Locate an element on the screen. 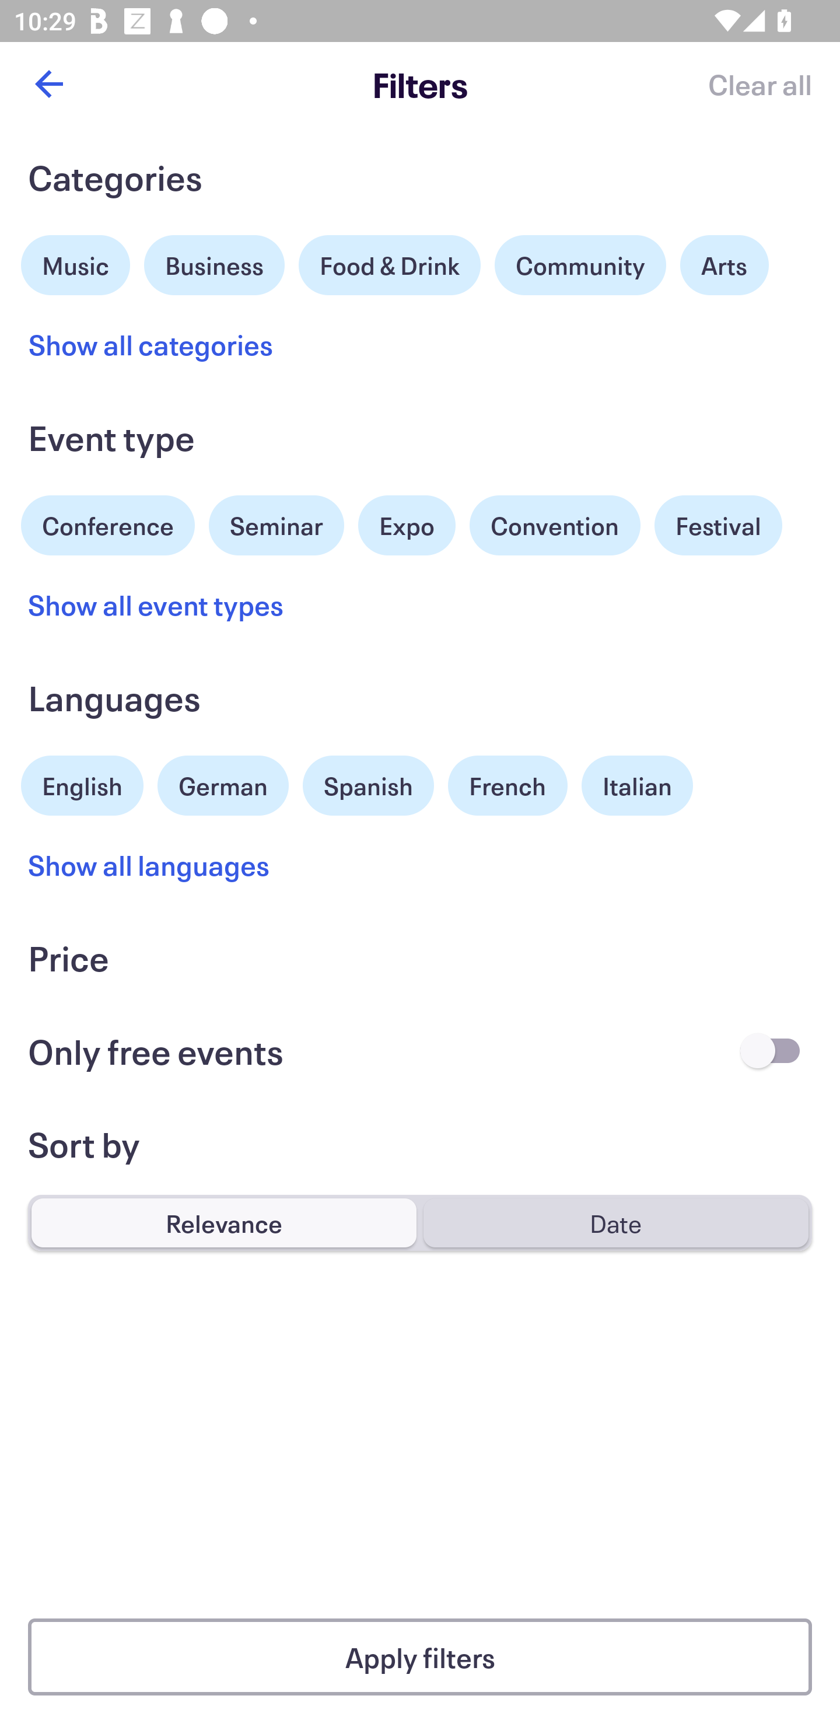 The image size is (840, 1727). Show all languages is located at coordinates (149, 864).